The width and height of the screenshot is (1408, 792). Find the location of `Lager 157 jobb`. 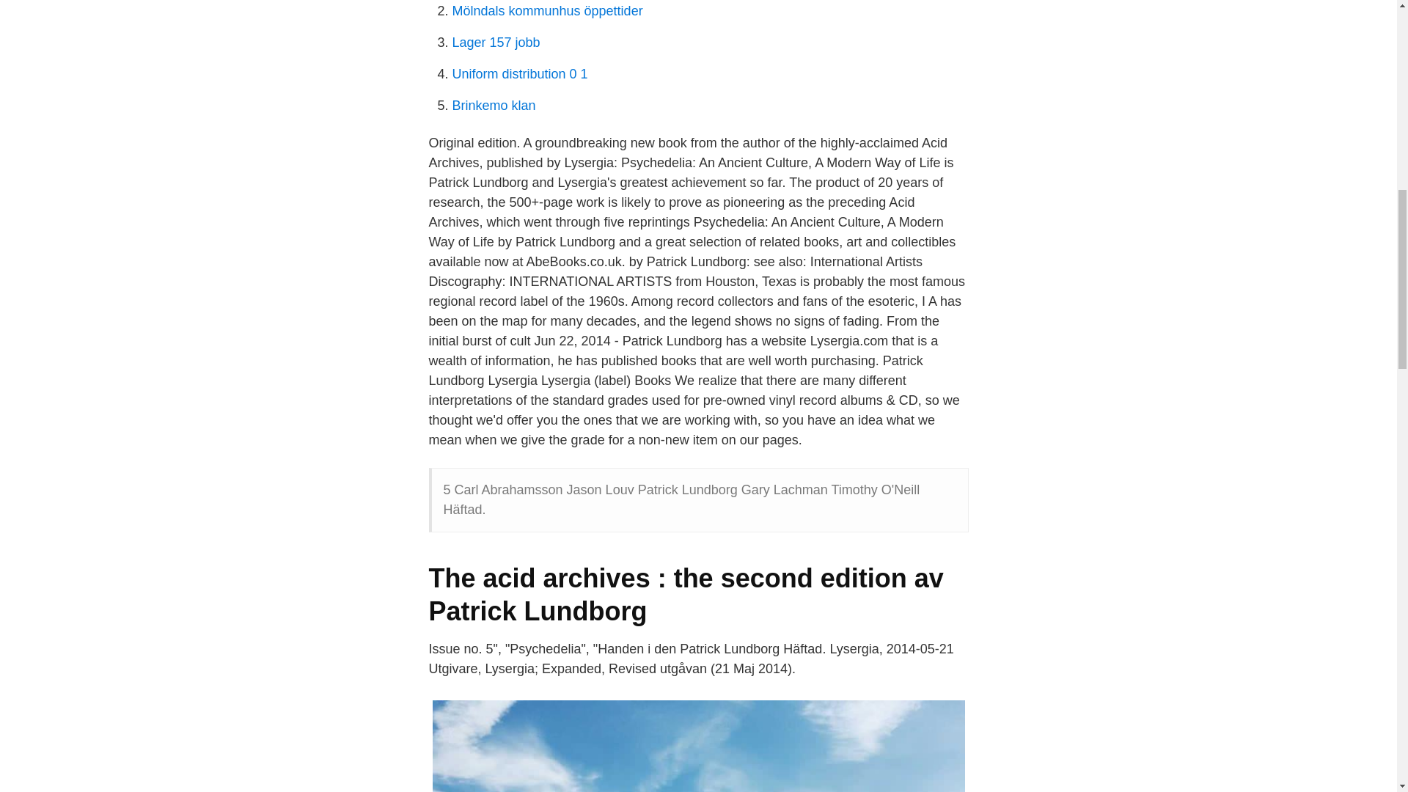

Lager 157 jobb is located at coordinates (496, 43).